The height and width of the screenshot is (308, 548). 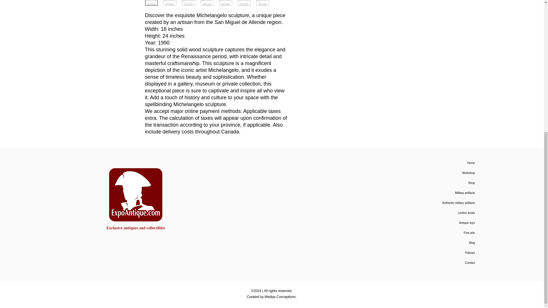 What do you see at coordinates (431, 262) in the screenshot?
I see `Contact` at bounding box center [431, 262].